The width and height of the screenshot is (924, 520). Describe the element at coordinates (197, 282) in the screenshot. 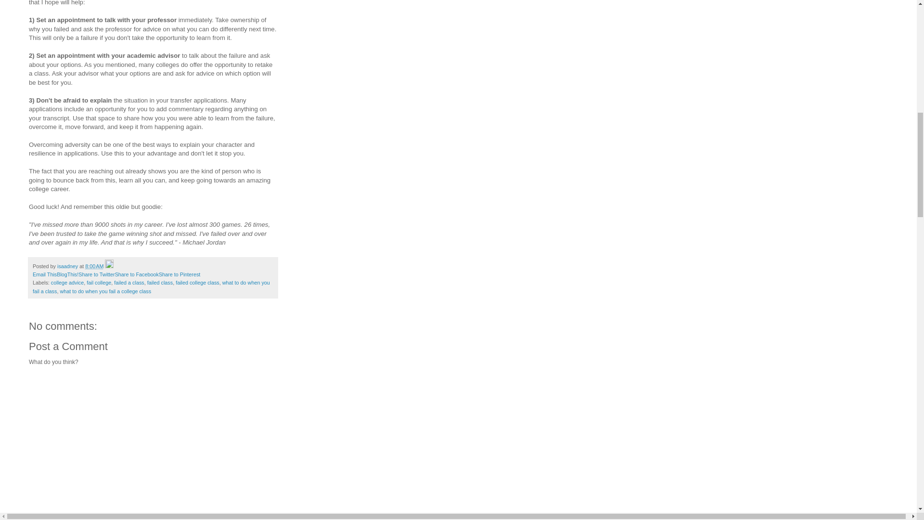

I see `failed college class` at that location.